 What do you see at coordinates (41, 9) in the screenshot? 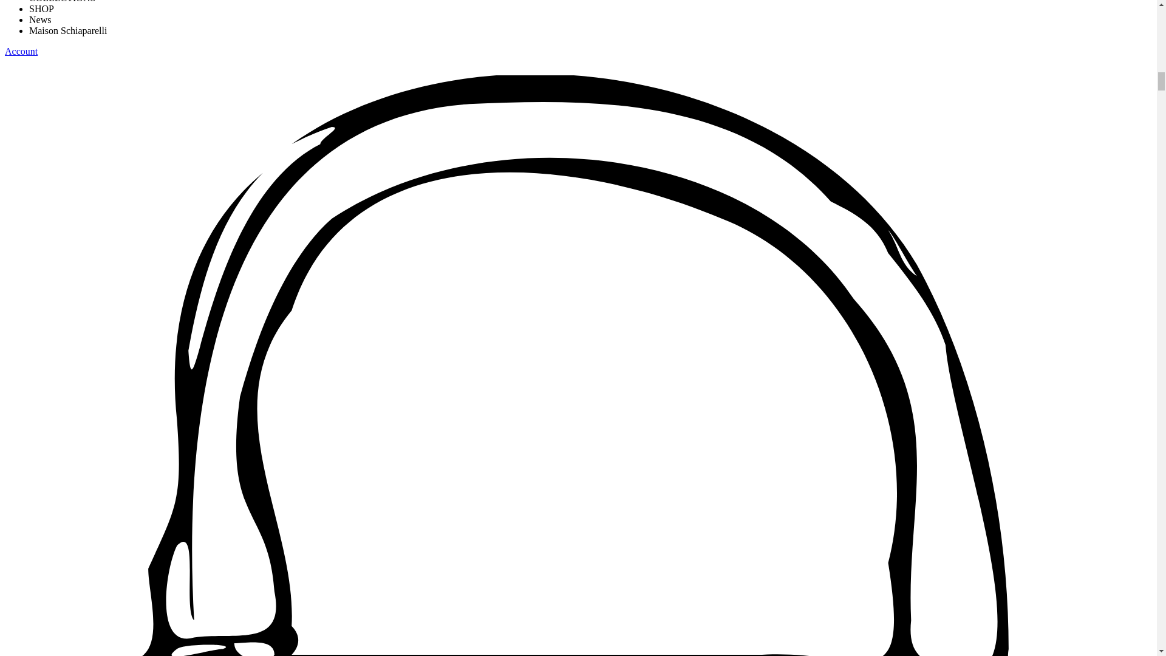
I see `SHOP` at bounding box center [41, 9].